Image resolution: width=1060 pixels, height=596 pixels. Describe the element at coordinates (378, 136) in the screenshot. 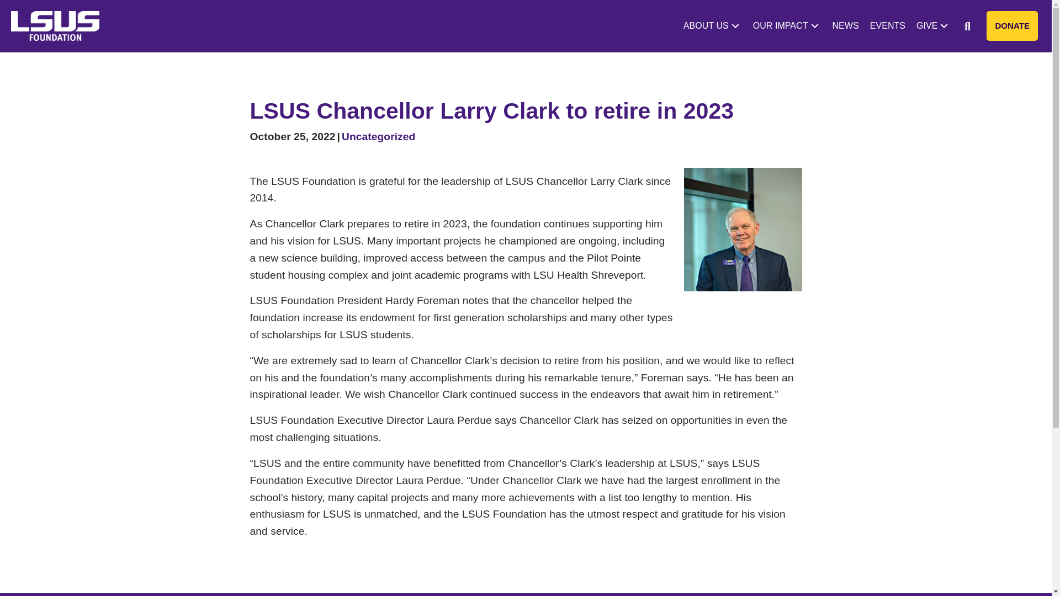

I see `Uncategorized` at that location.